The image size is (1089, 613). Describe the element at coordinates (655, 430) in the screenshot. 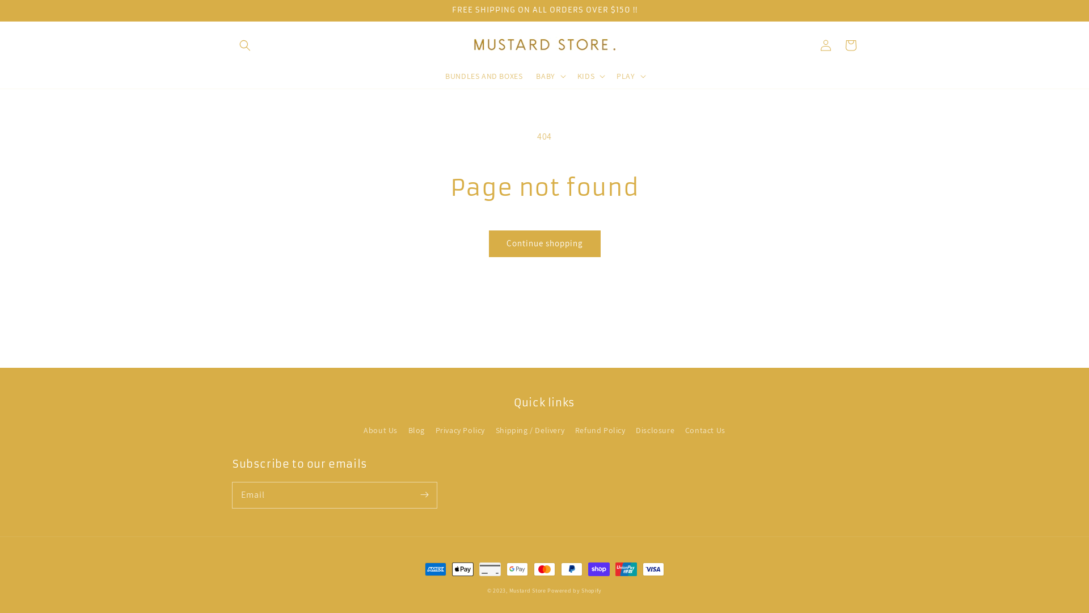

I see `Disclosure` at that location.